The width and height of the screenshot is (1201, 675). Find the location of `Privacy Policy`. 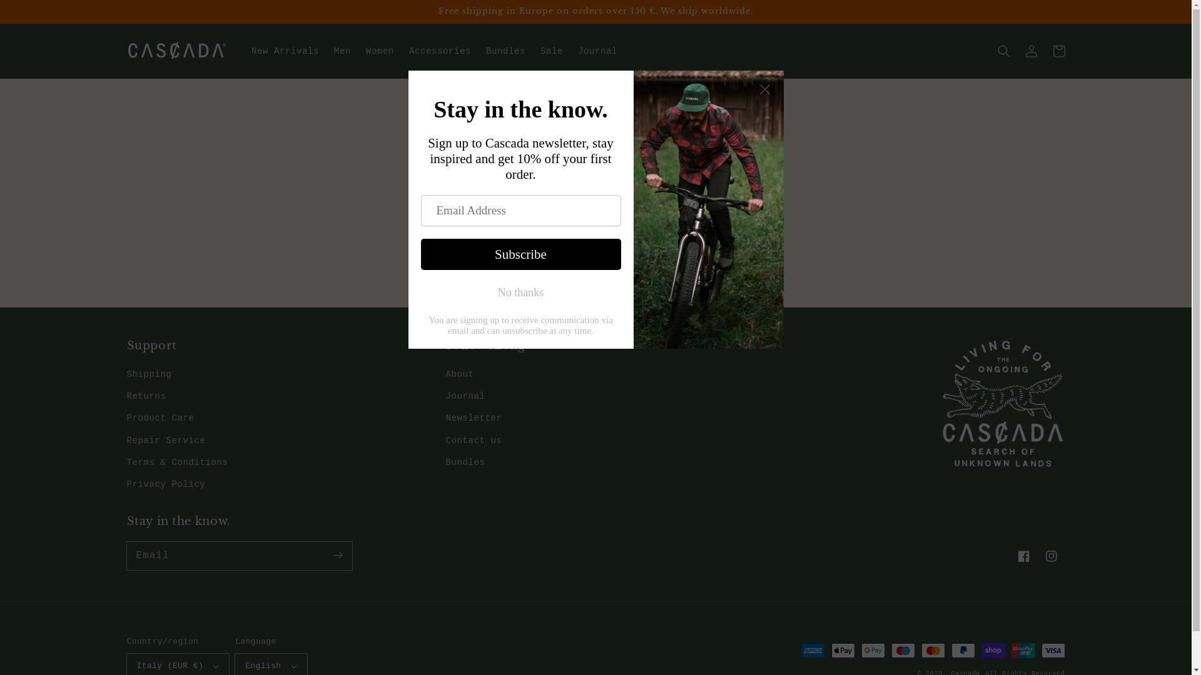

Privacy Policy is located at coordinates (166, 485).